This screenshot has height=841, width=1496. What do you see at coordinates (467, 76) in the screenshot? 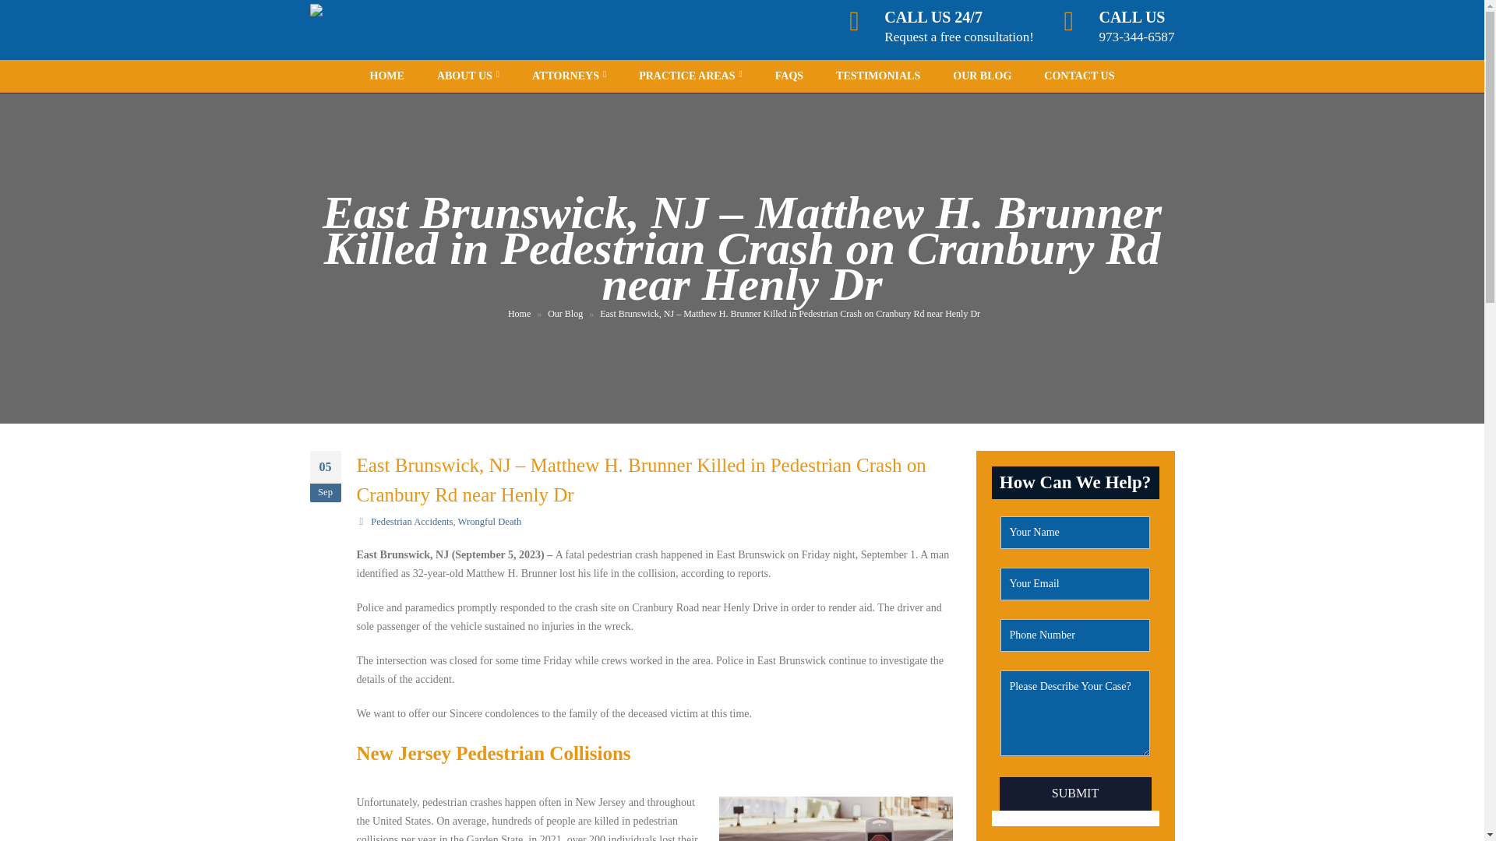
I see `ABOUT US` at bounding box center [467, 76].